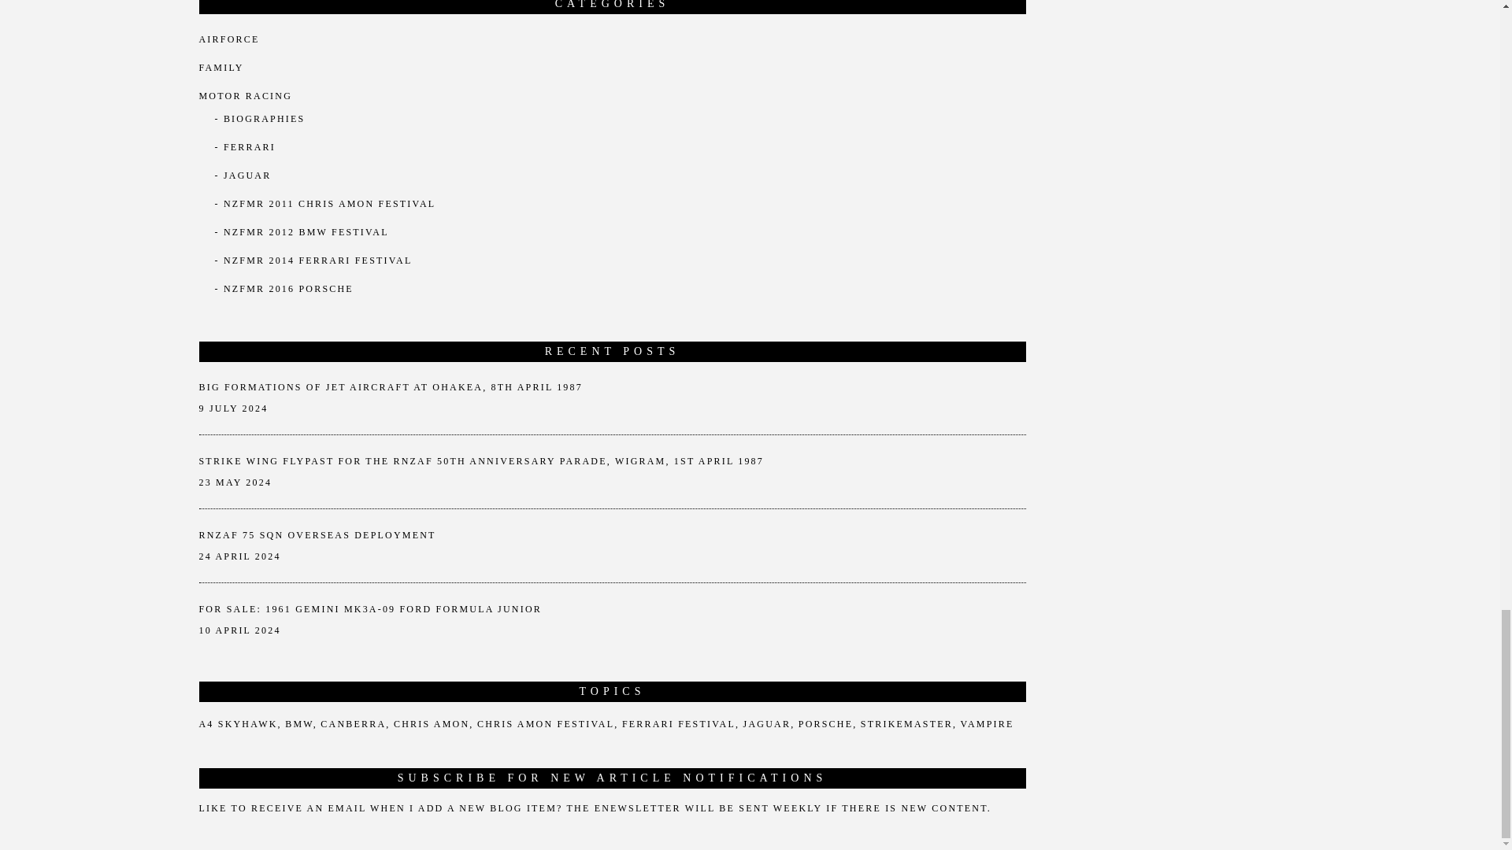 The width and height of the screenshot is (1512, 850). What do you see at coordinates (249, 147) in the screenshot?
I see `FERRARI` at bounding box center [249, 147].